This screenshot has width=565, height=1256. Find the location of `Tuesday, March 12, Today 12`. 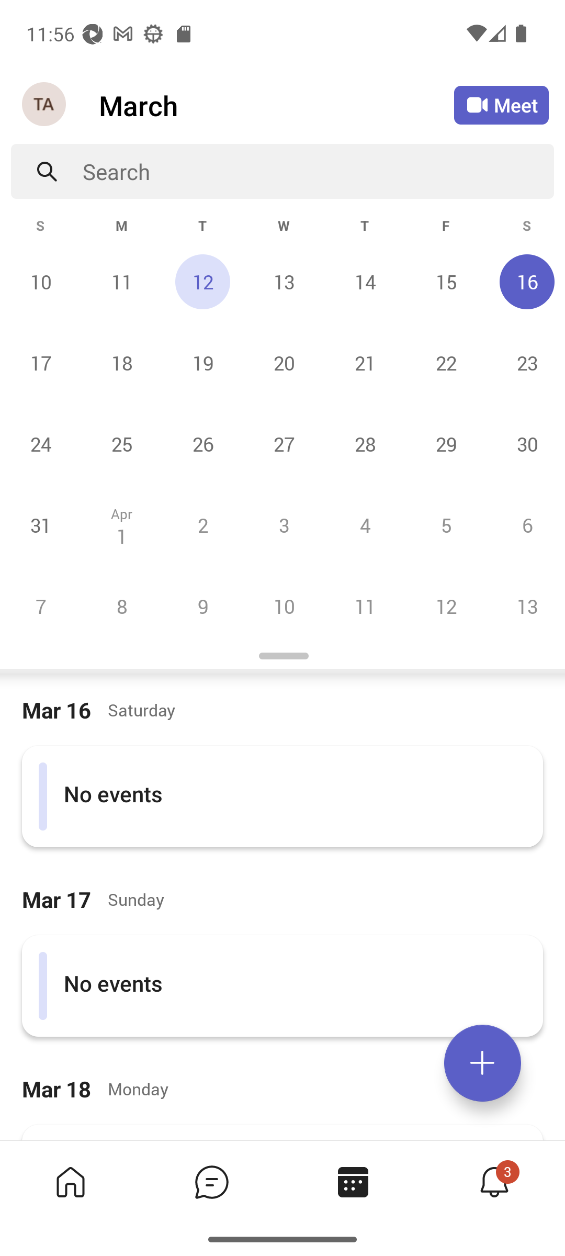

Tuesday, March 12, Today 12 is located at coordinates (202, 282).